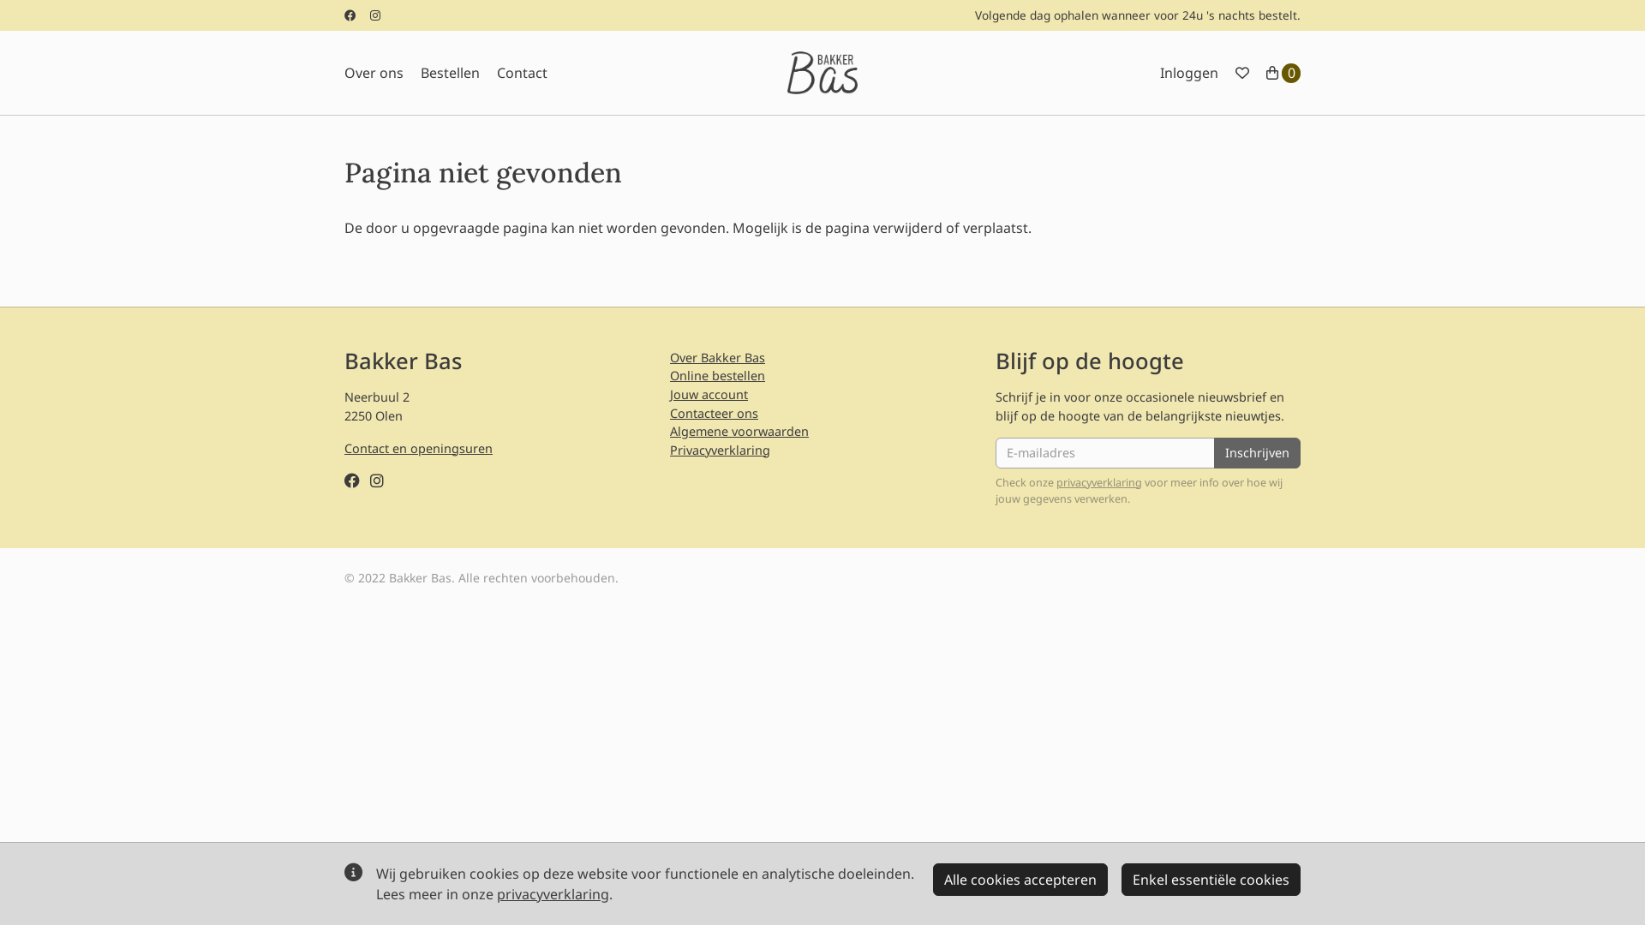 This screenshot has width=1645, height=925. I want to click on Online bestellen, so click(718, 375).